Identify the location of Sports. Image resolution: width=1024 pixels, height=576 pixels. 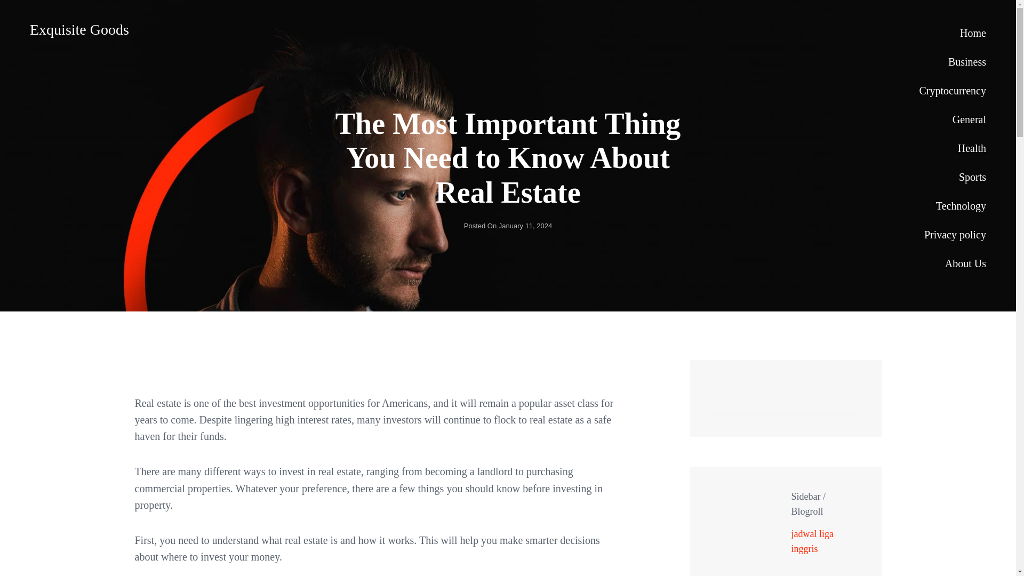
(952, 177).